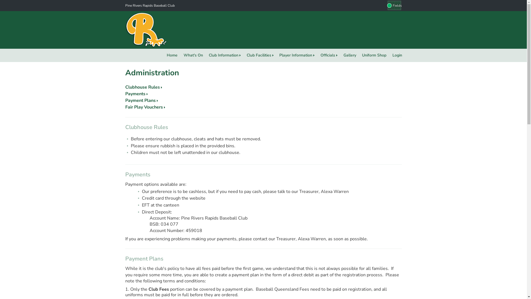  Describe the element at coordinates (329, 55) in the screenshot. I see `Officials` at that location.